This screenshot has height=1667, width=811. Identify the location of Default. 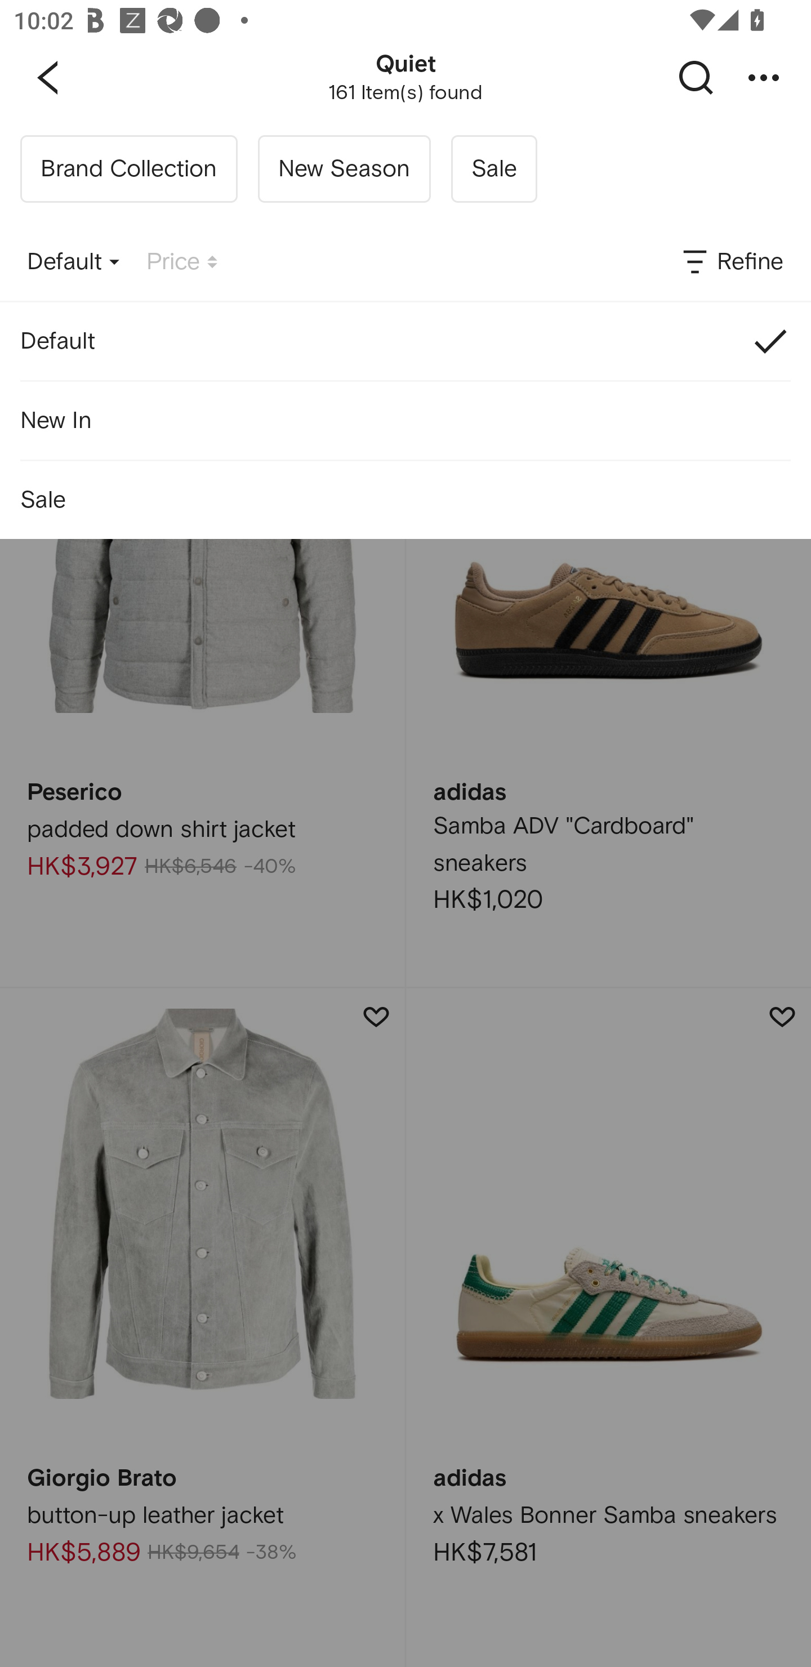
(405, 340).